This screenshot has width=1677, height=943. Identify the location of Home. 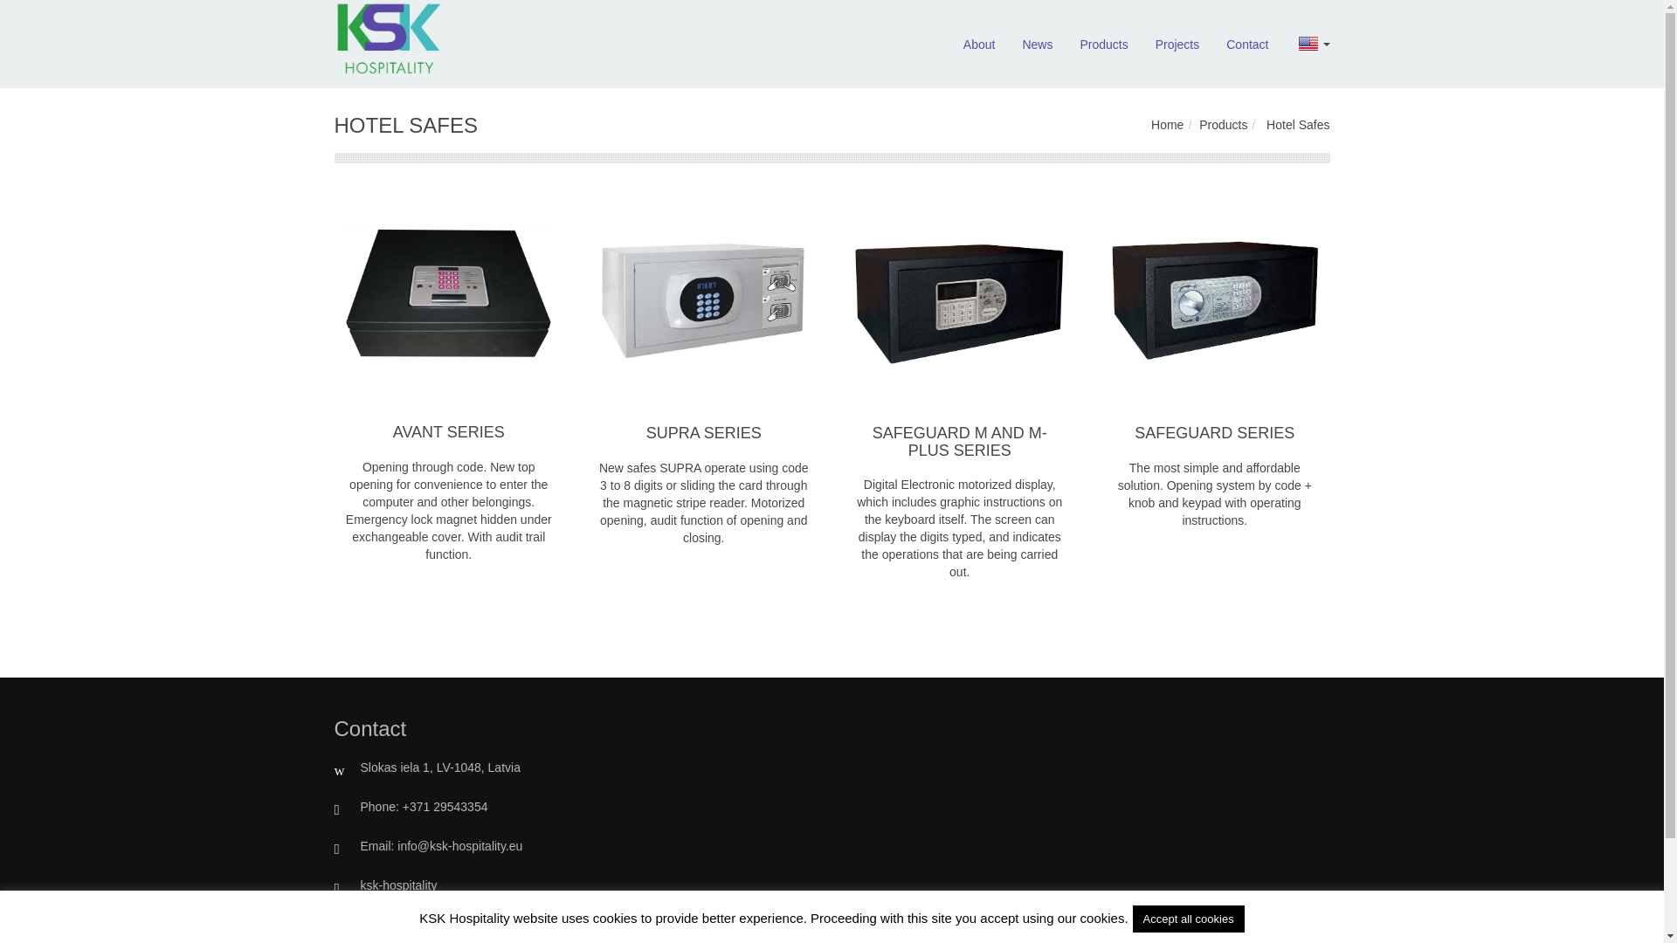
(1167, 125).